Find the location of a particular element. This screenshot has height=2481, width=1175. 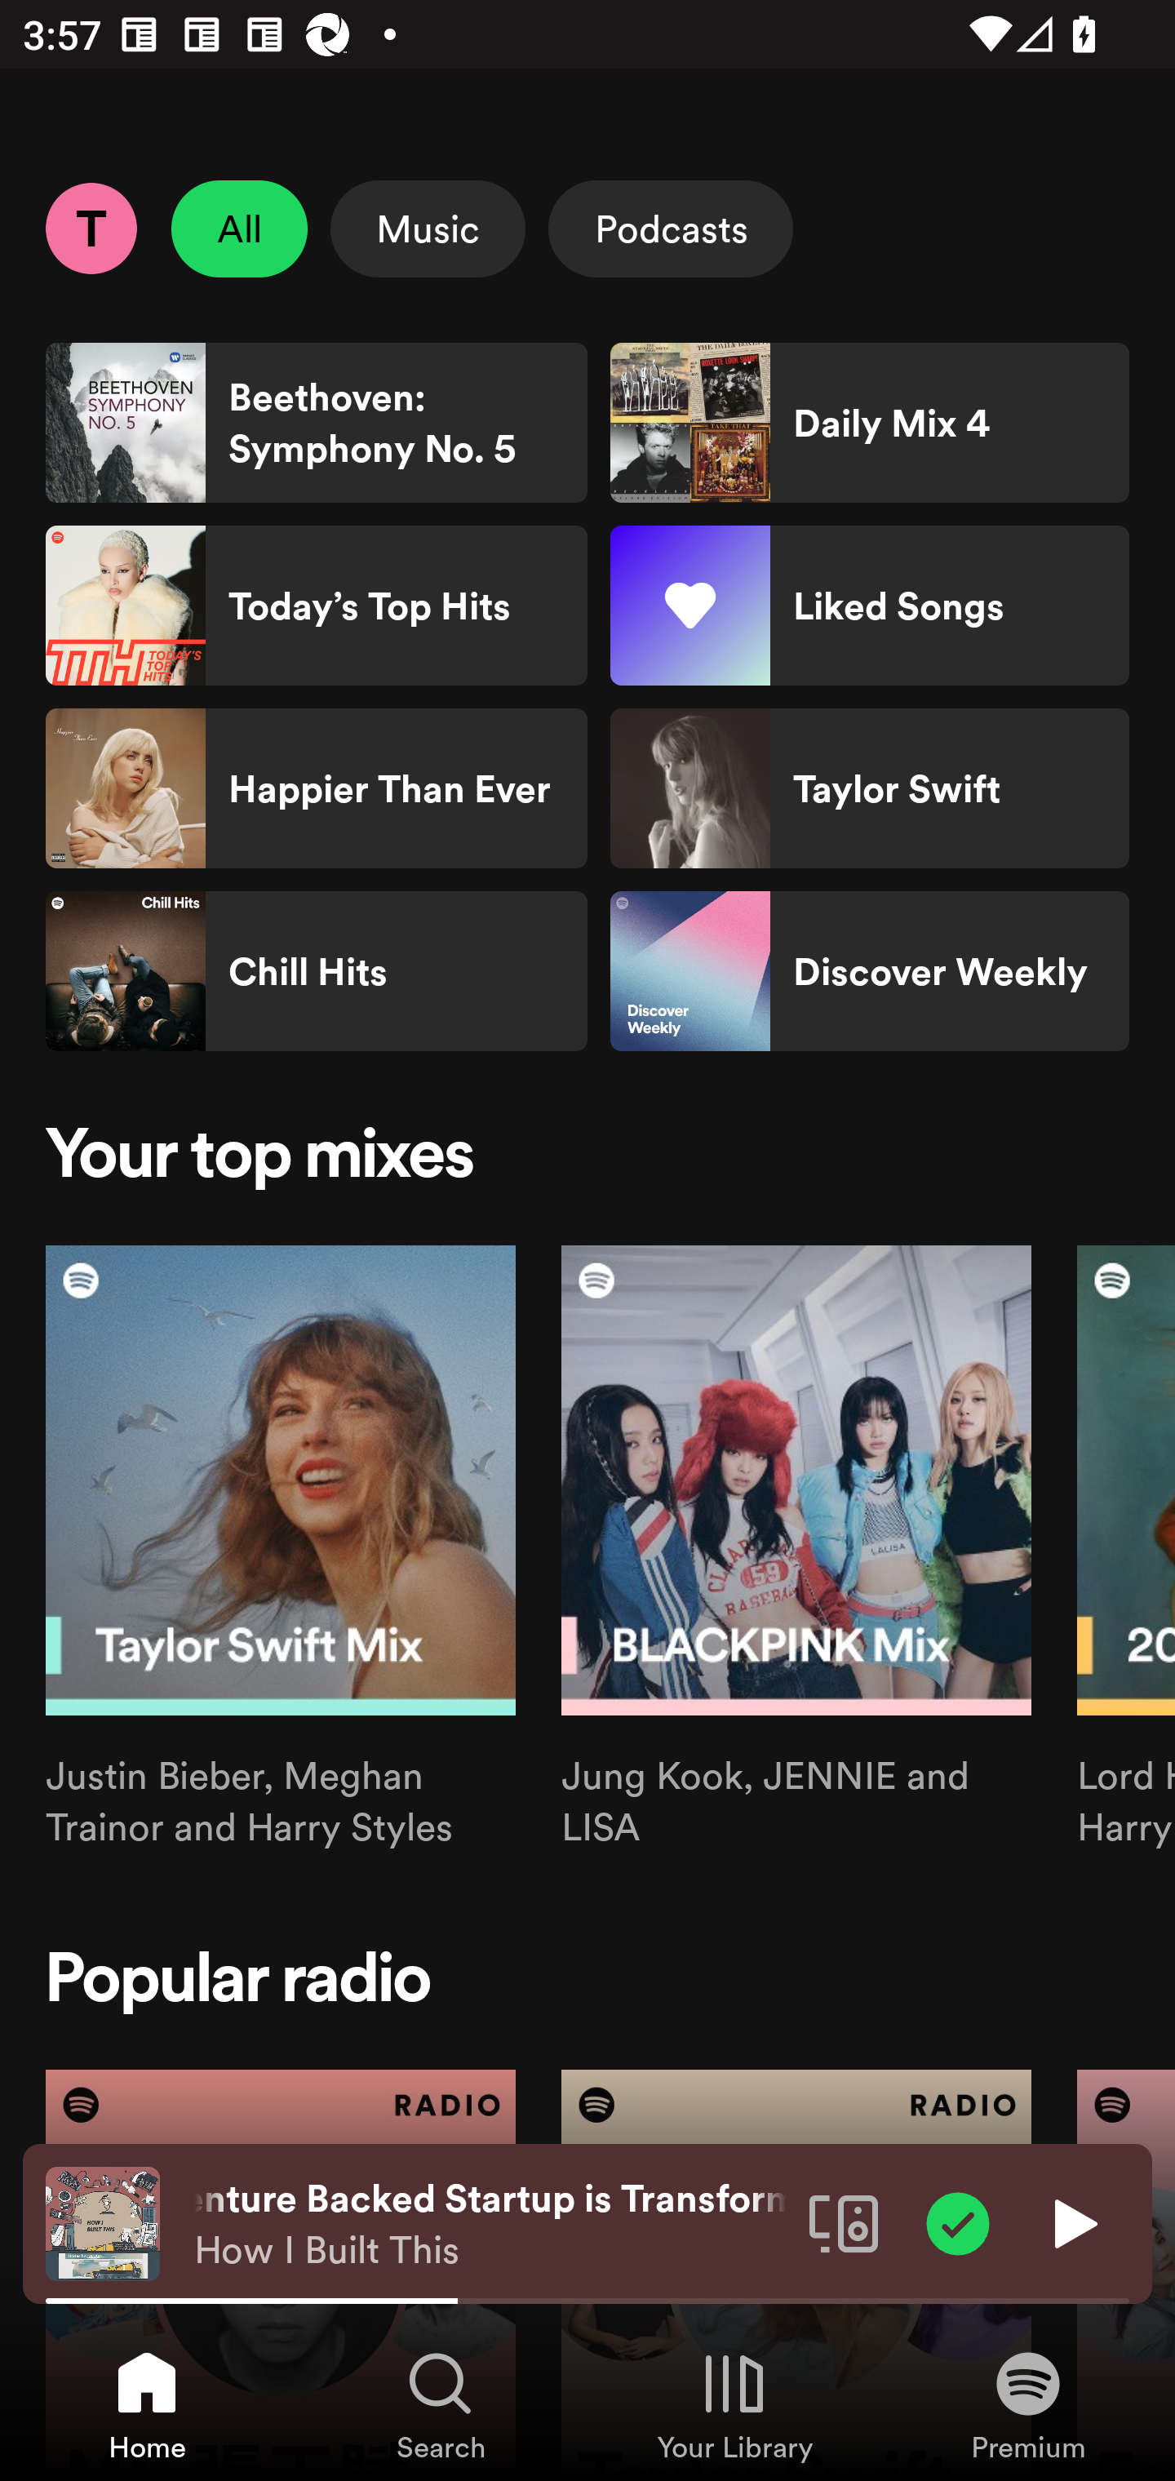

All Unselect All is located at coordinates (240, 229).